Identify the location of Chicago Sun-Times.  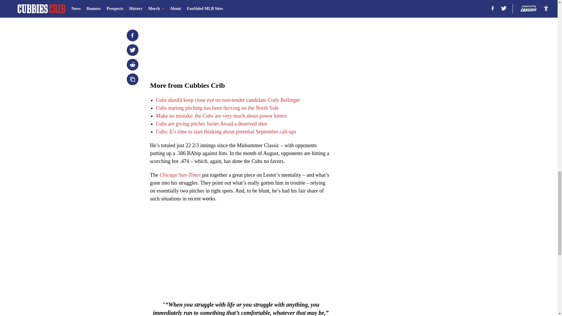
(179, 175).